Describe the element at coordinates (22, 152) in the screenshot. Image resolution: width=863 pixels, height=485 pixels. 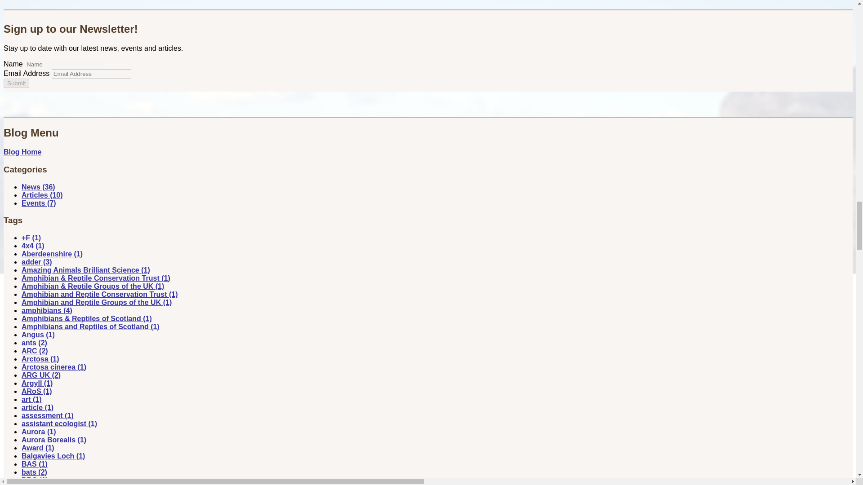
I see `Blog Home` at that location.